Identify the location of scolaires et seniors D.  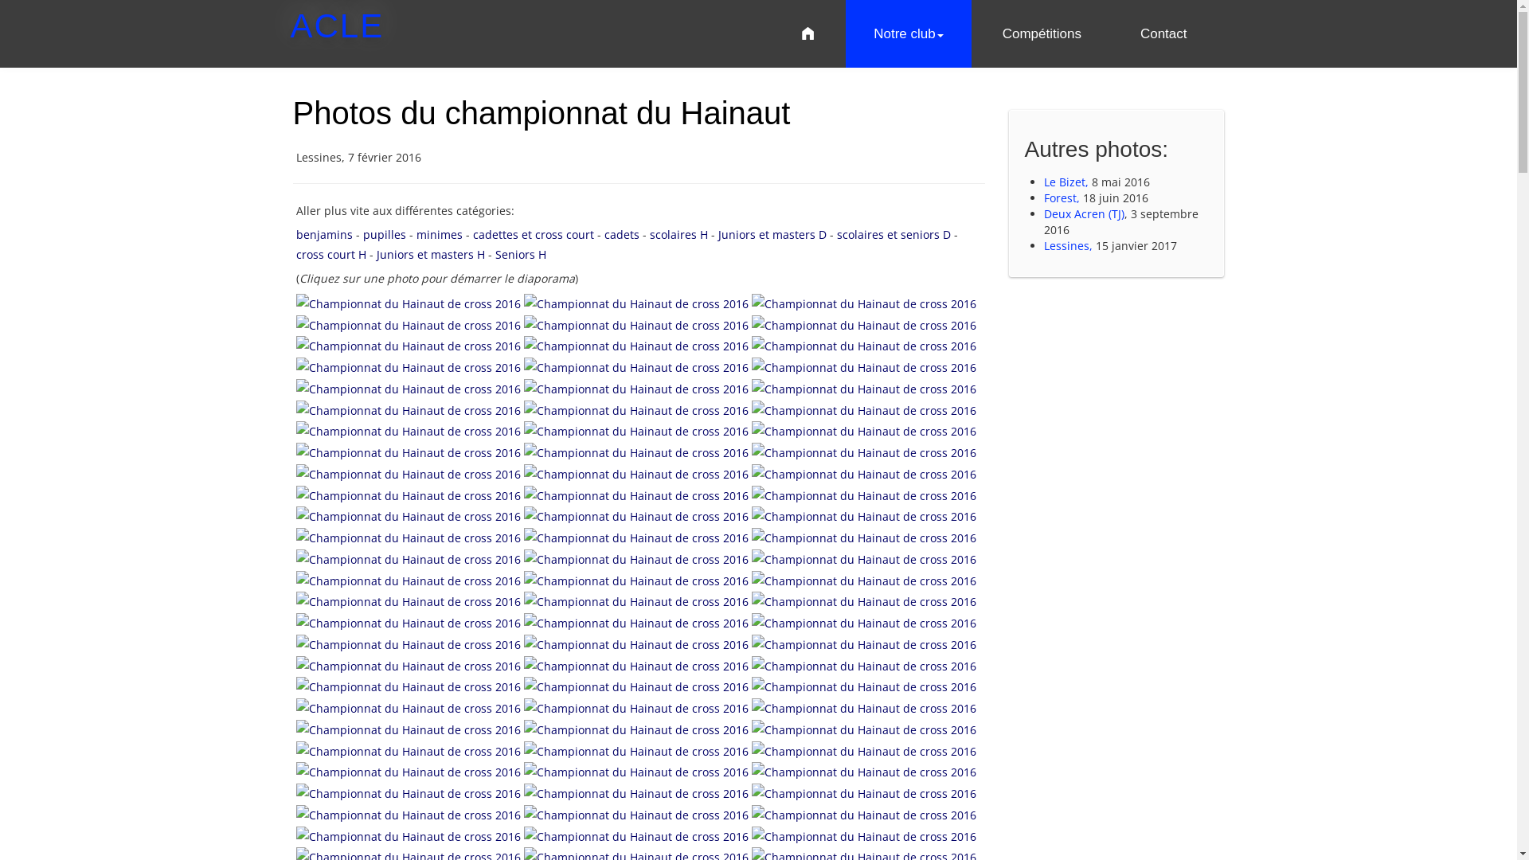
(894, 234).